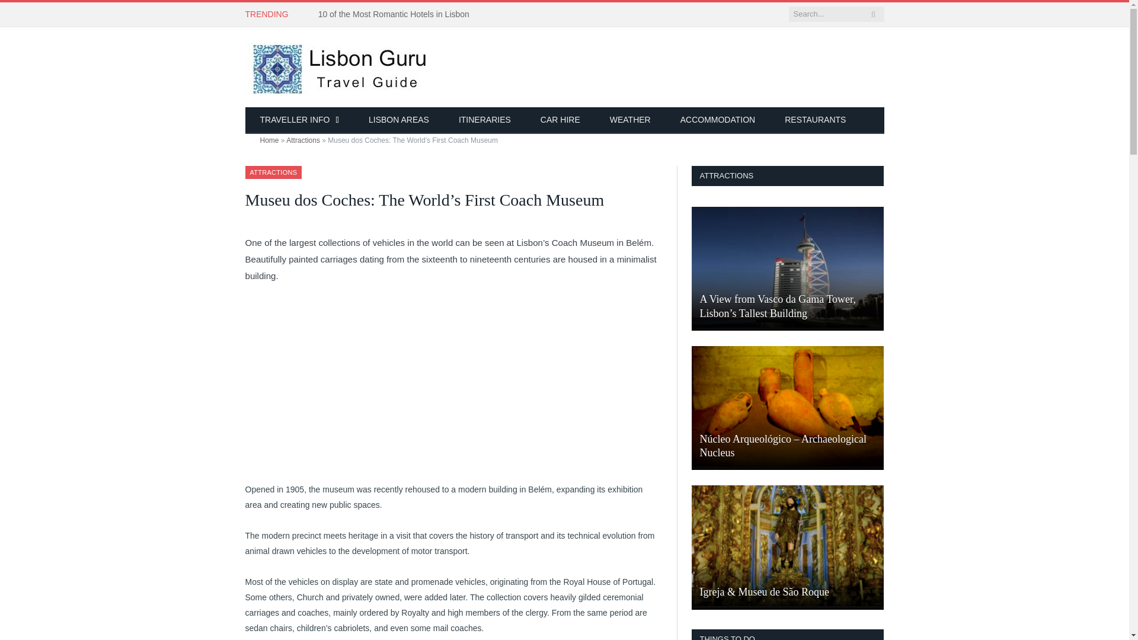 The width and height of the screenshot is (1138, 640). What do you see at coordinates (718, 120) in the screenshot?
I see `ACCOMMODATION` at bounding box center [718, 120].